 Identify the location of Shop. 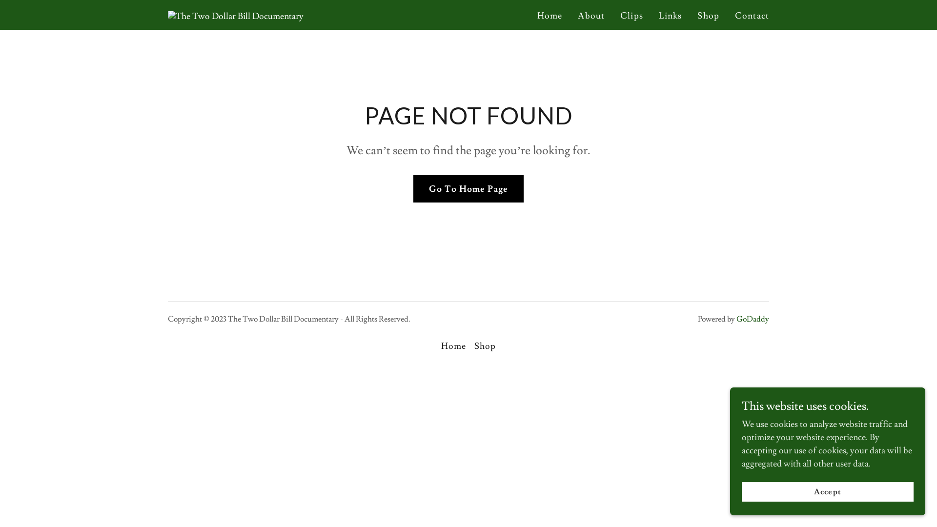
(485, 346).